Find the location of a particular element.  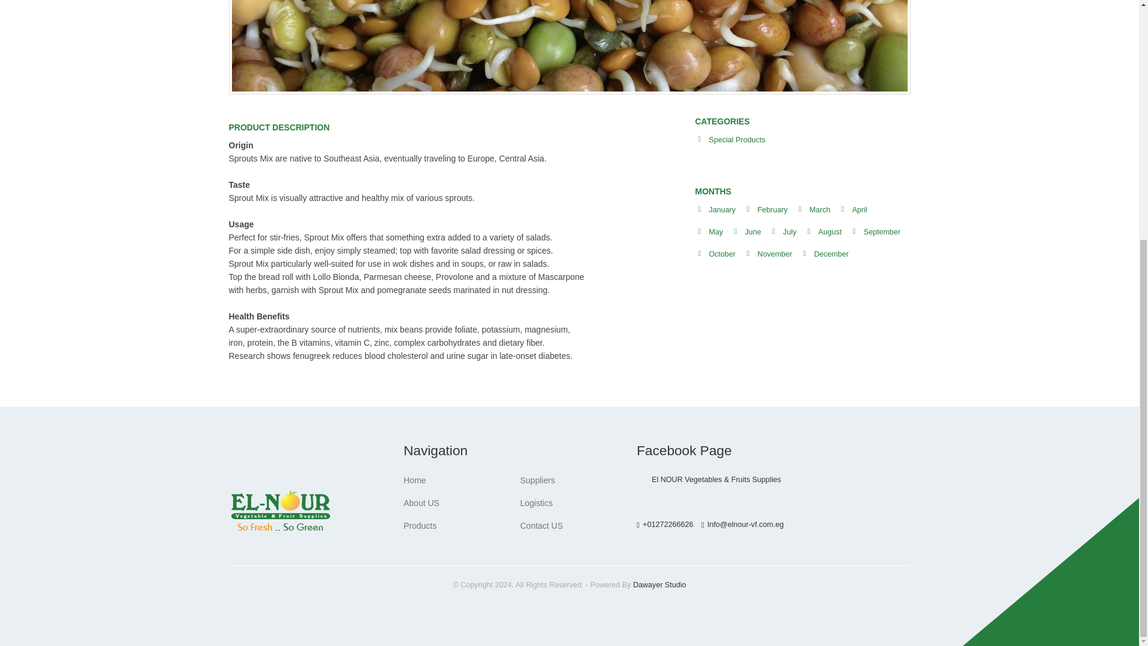

Products is located at coordinates (420, 525).